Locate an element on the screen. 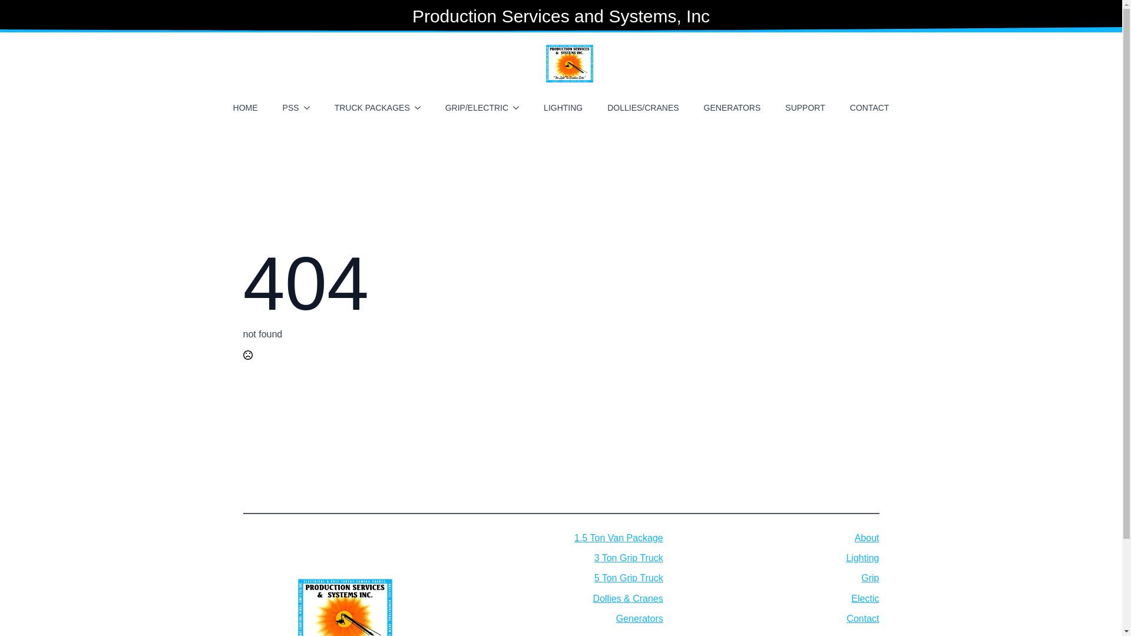 The image size is (1131, 636). About is located at coordinates (867, 538).